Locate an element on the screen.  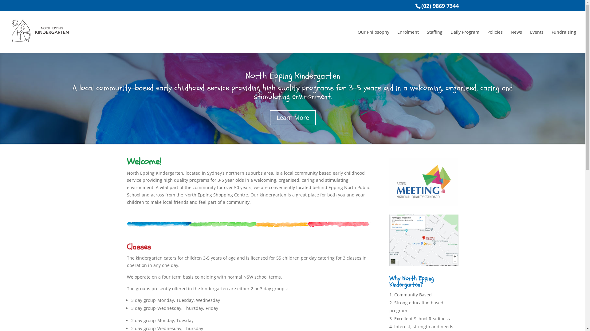
Our Philosophy is located at coordinates (374, 37).